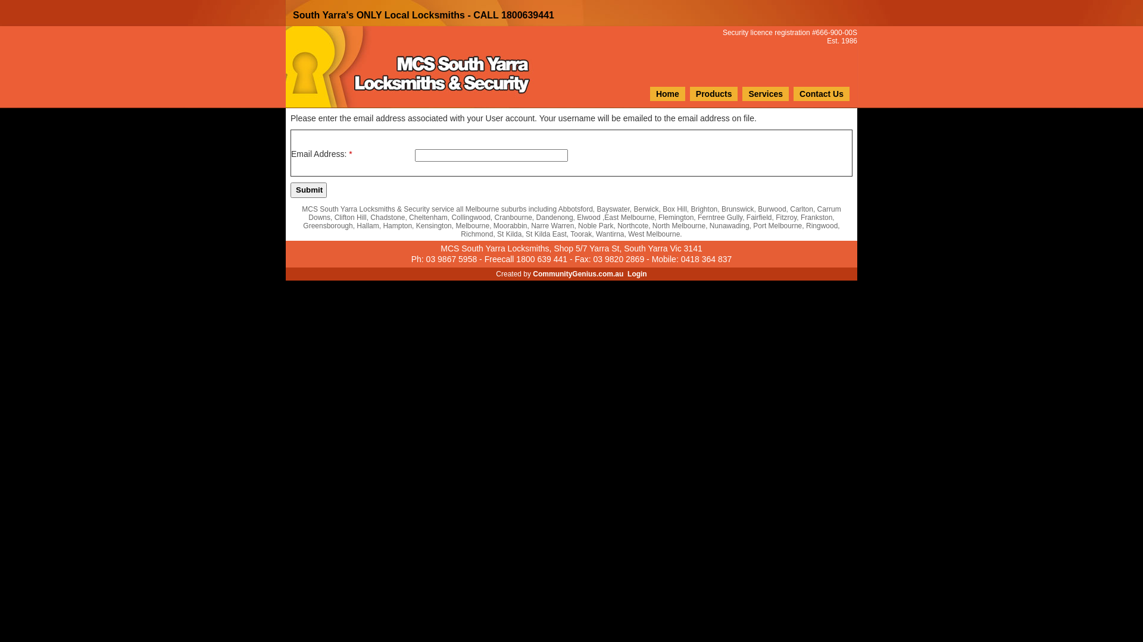 The height and width of the screenshot is (642, 1143). What do you see at coordinates (822, 94) in the screenshot?
I see `Contact Us` at bounding box center [822, 94].